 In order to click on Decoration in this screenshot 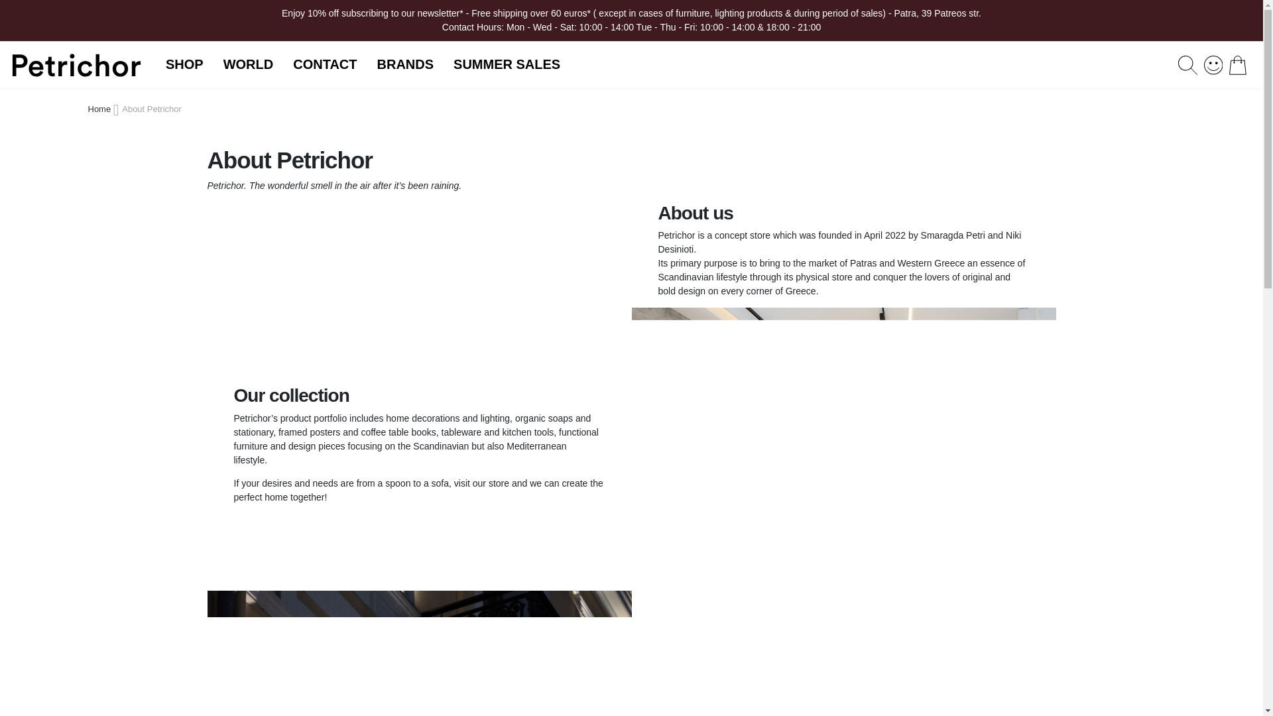, I will do `click(376, 372)`.